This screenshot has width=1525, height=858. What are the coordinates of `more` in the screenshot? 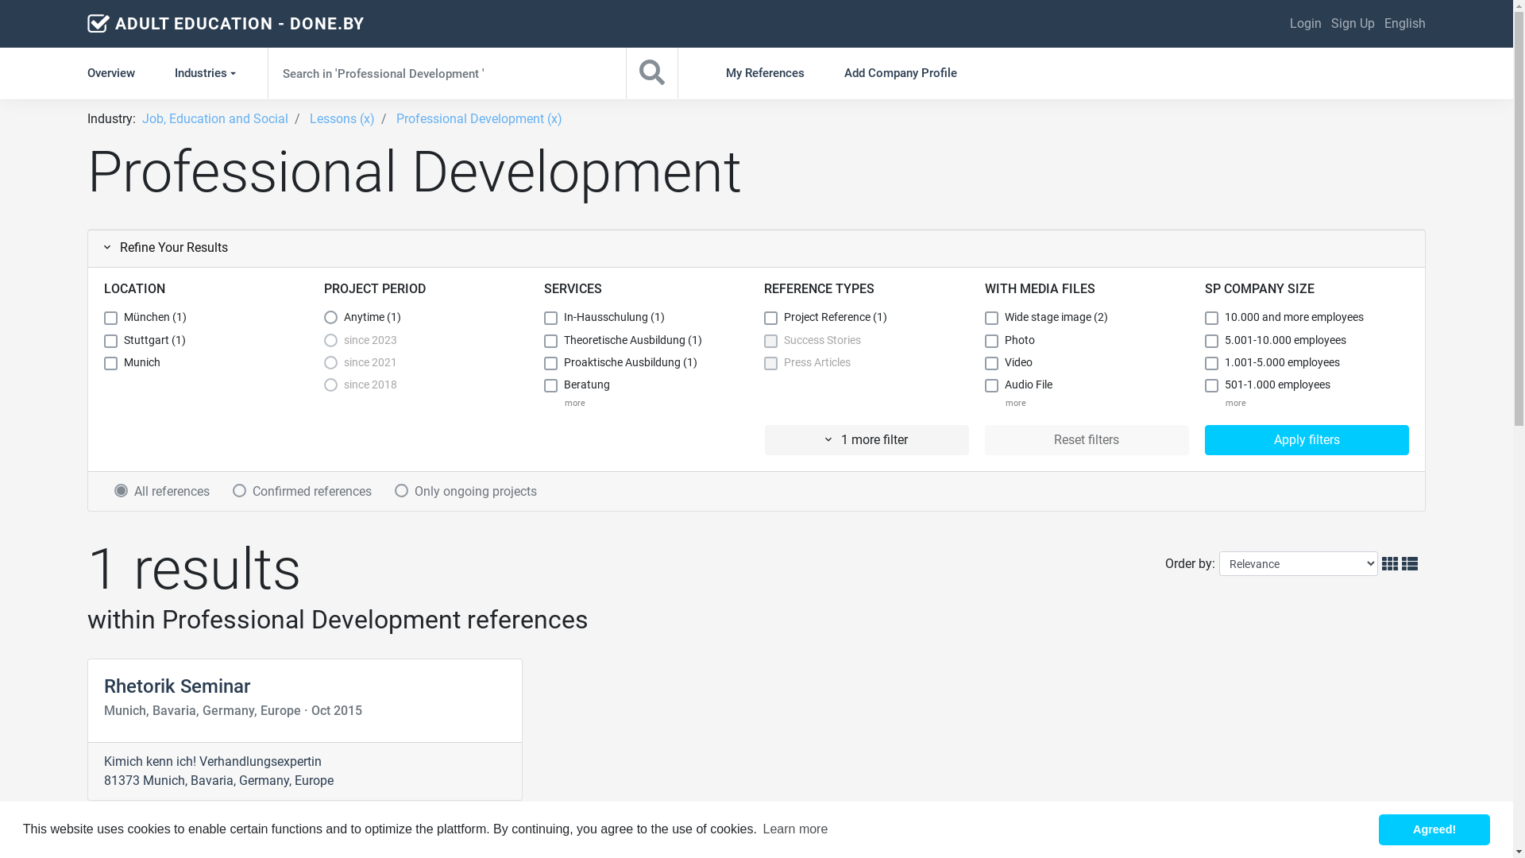 It's located at (1233, 405).